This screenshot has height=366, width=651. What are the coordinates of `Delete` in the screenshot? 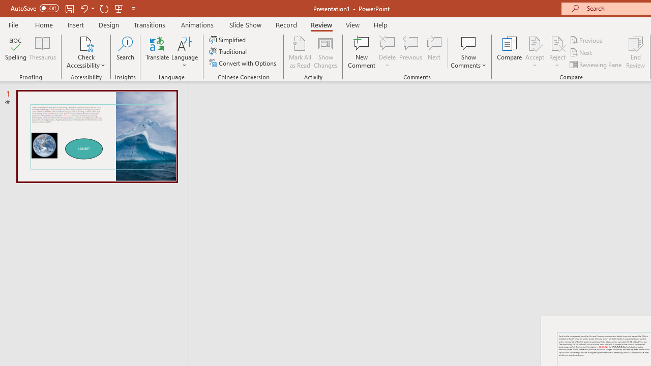 It's located at (388, 52).